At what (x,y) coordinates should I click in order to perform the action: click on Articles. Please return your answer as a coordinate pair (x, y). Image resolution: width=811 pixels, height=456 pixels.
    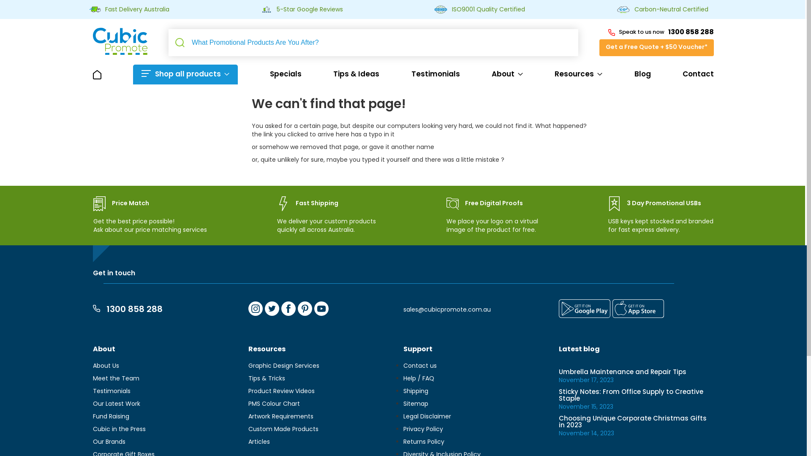
    Looking at the image, I should click on (259, 442).